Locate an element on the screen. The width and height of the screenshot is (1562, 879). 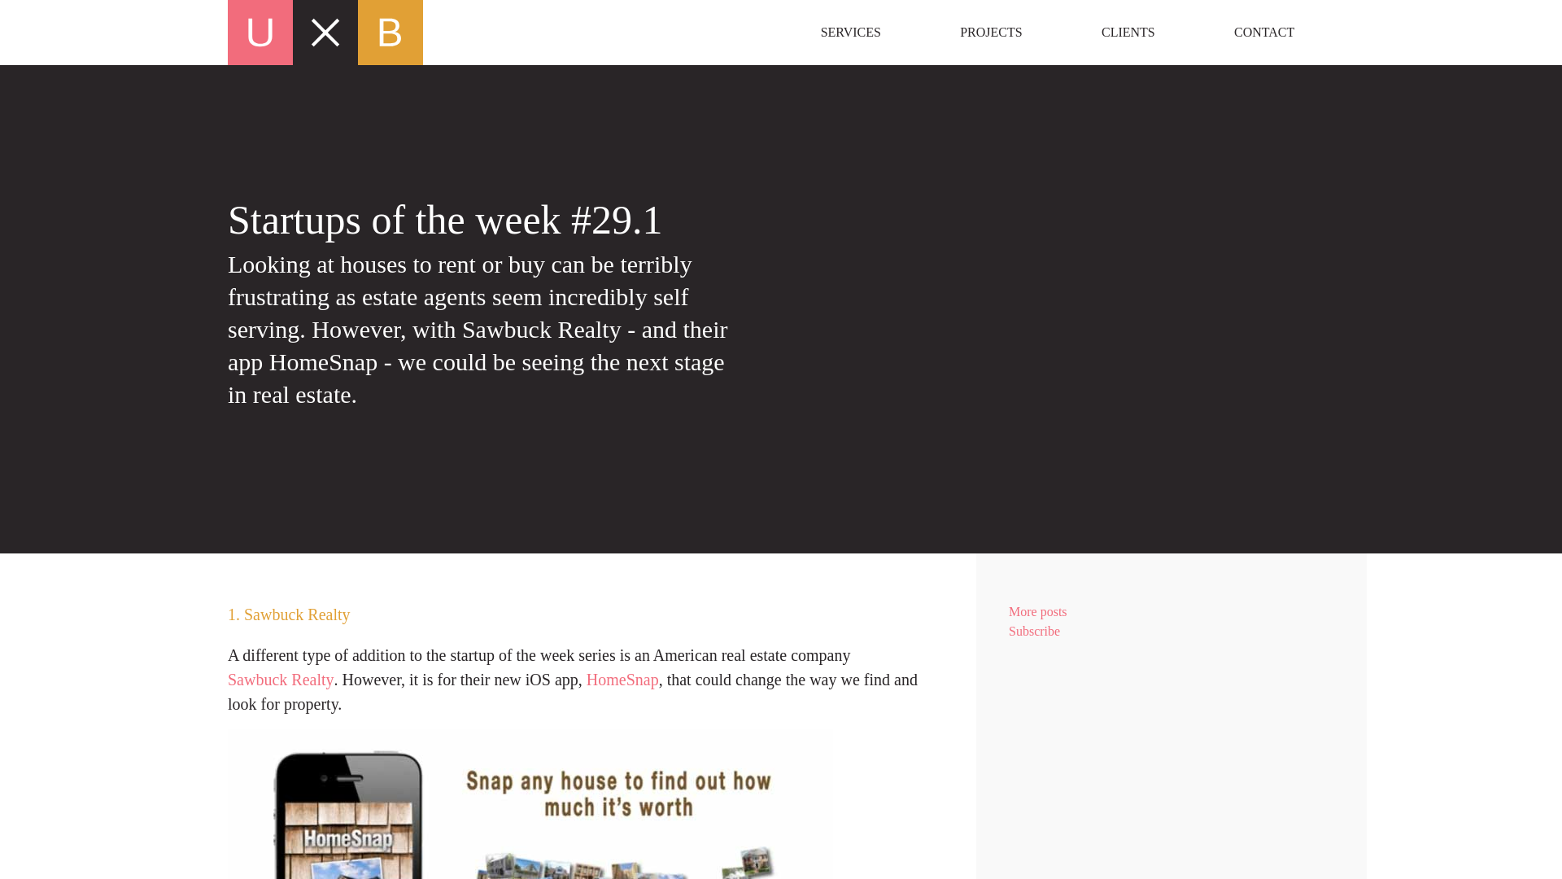
PROJECTS is located at coordinates (991, 33).